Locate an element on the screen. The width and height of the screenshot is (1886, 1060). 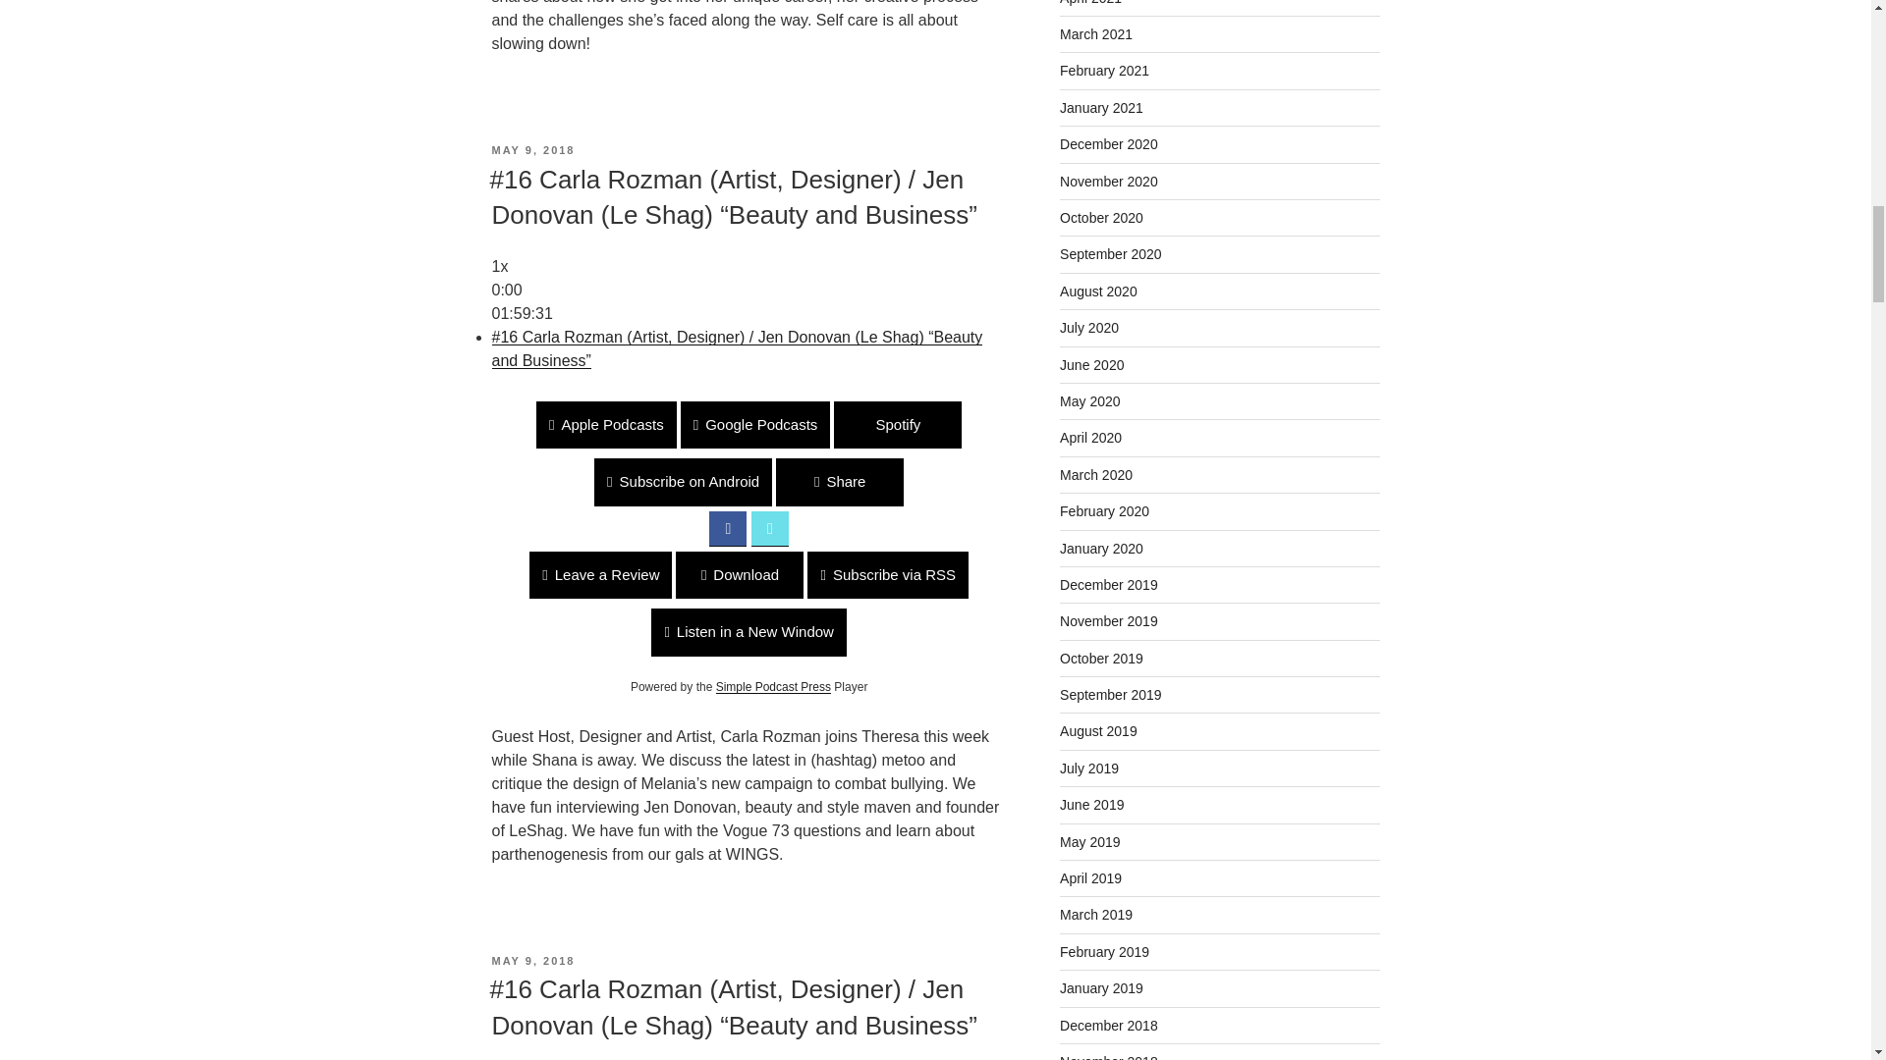
Share on Facebook is located at coordinates (727, 528).